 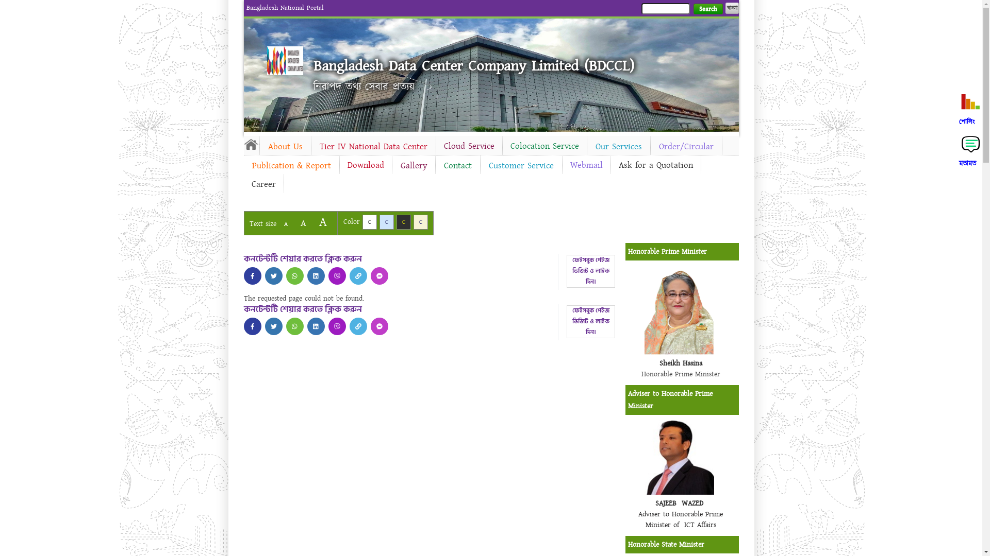 What do you see at coordinates (686, 147) in the screenshot?
I see `Order/Circular` at bounding box center [686, 147].